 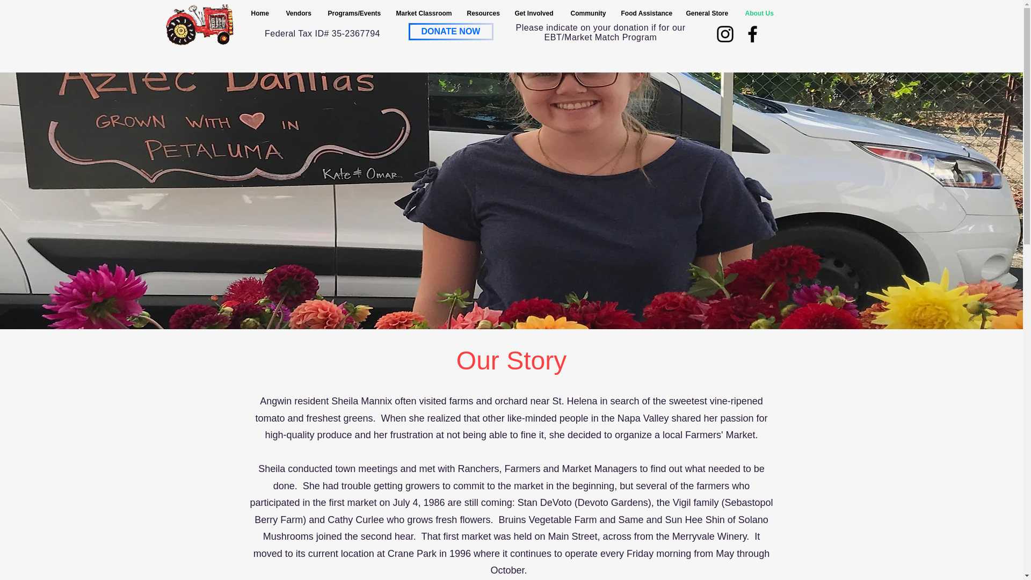 I want to click on Community, so click(x=588, y=13).